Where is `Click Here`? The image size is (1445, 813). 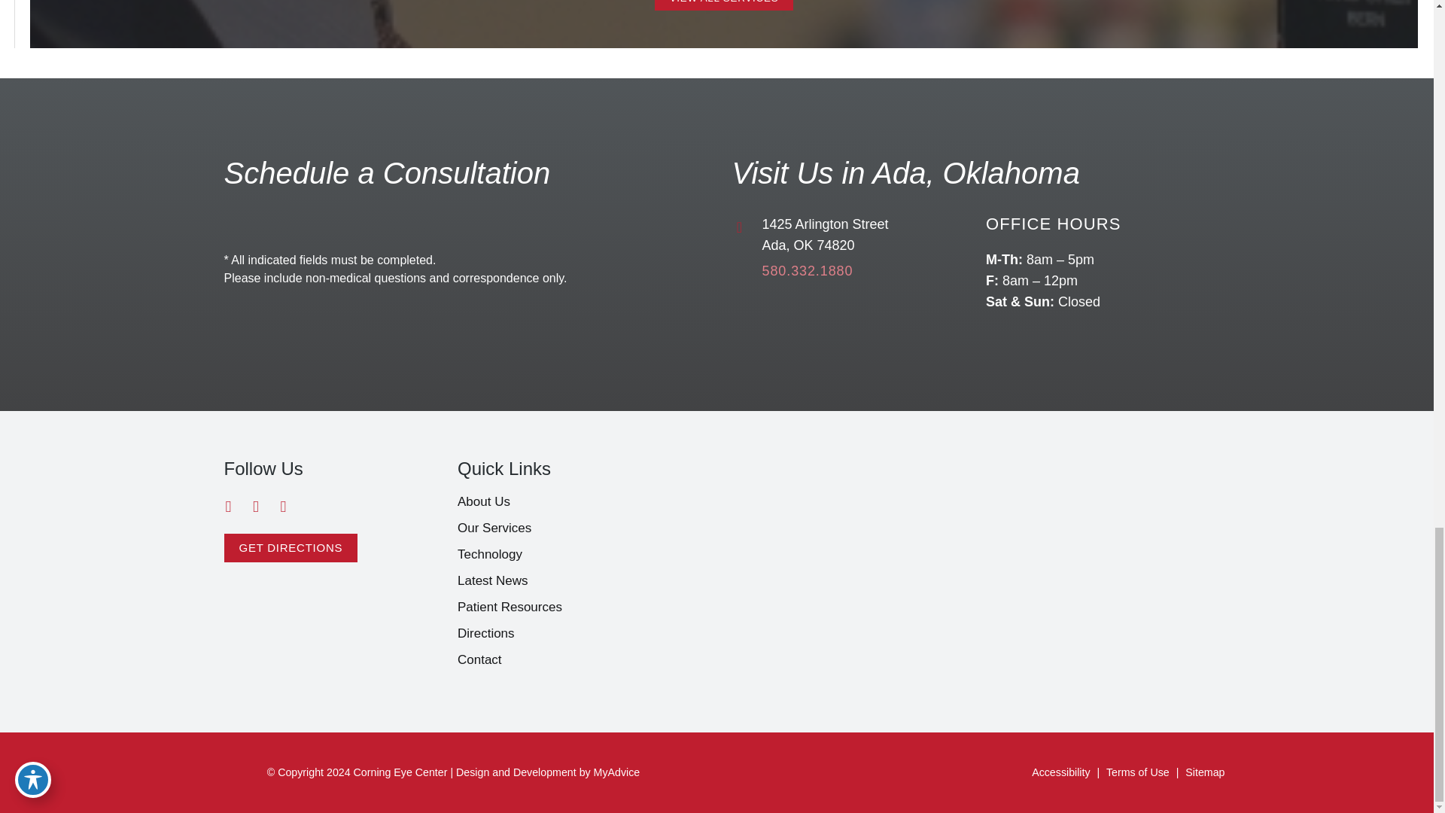
Click Here is located at coordinates (724, 5).